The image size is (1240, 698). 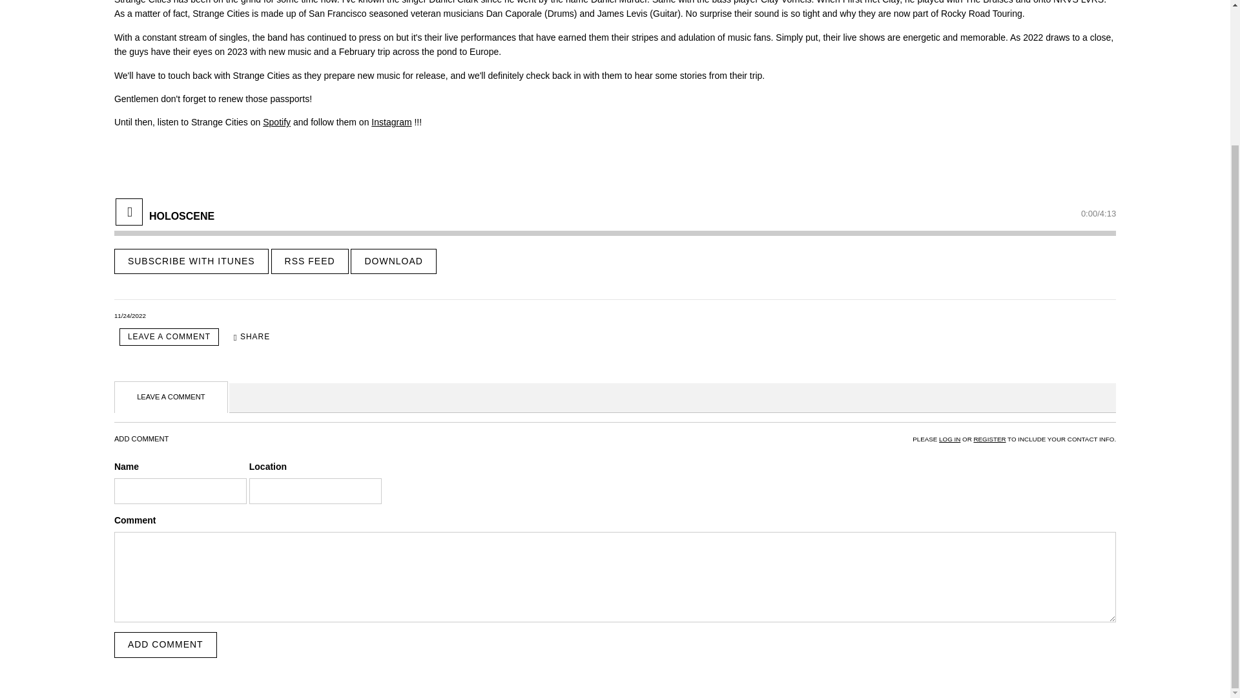 What do you see at coordinates (391, 122) in the screenshot?
I see `Instagram` at bounding box center [391, 122].